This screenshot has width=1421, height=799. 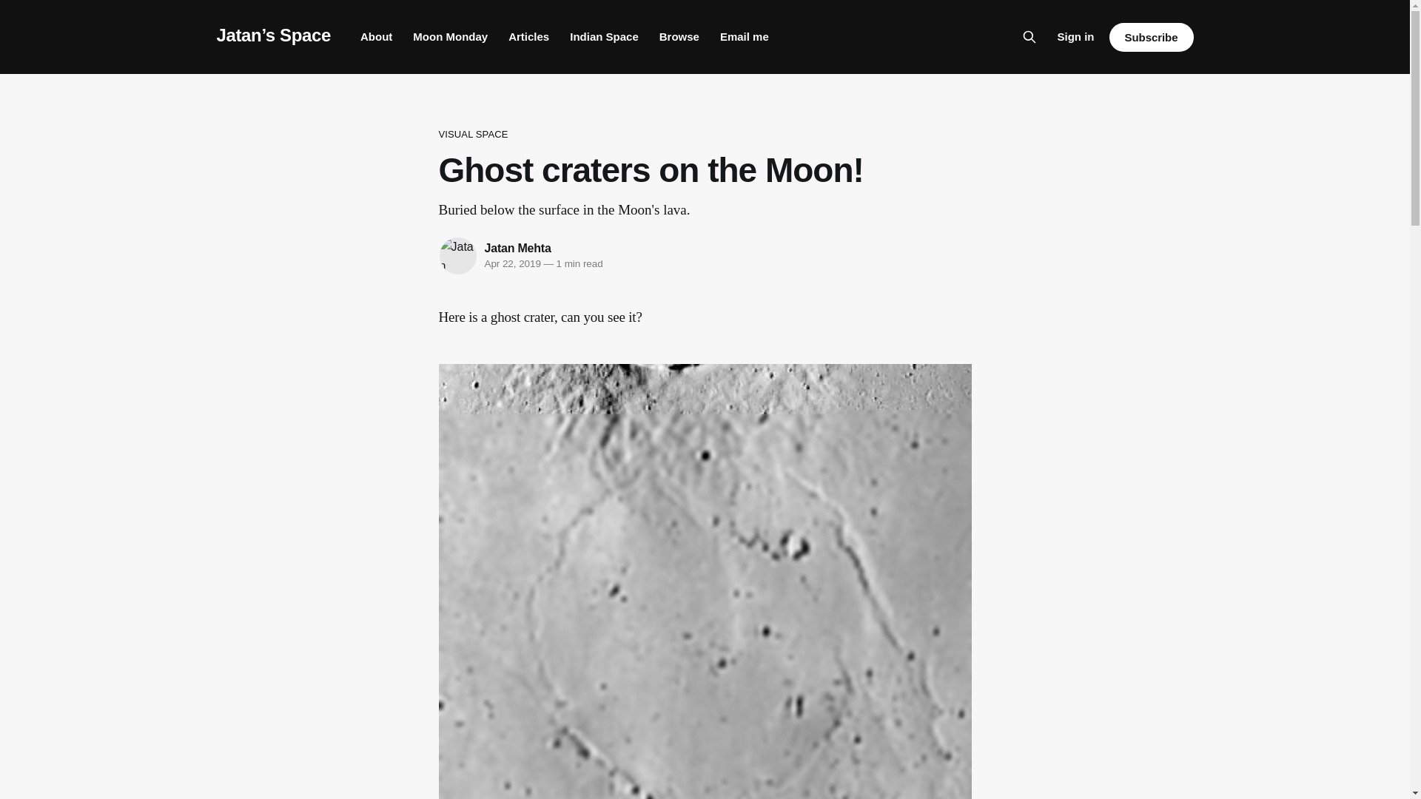 What do you see at coordinates (376, 37) in the screenshot?
I see `About` at bounding box center [376, 37].